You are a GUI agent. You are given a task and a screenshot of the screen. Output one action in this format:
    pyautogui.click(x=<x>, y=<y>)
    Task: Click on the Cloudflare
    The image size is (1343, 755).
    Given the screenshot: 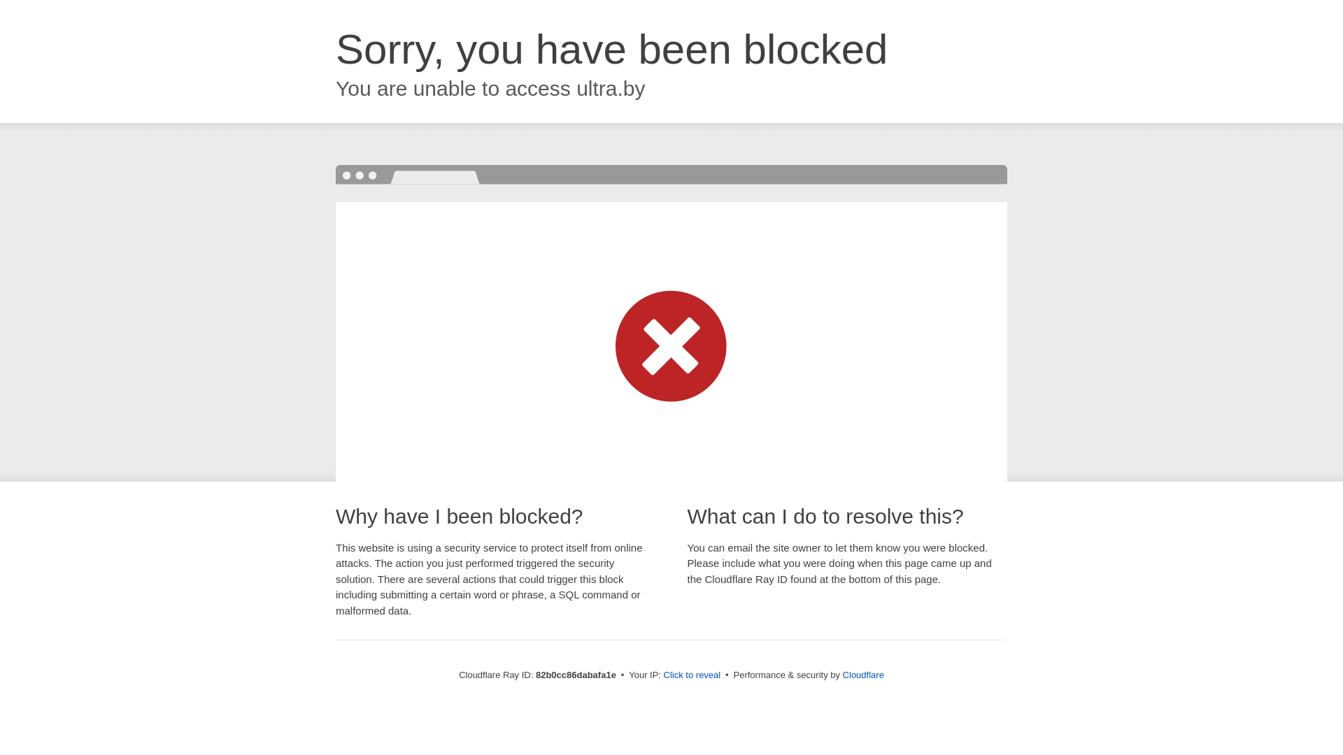 What is the action you would take?
    pyautogui.click(x=863, y=675)
    